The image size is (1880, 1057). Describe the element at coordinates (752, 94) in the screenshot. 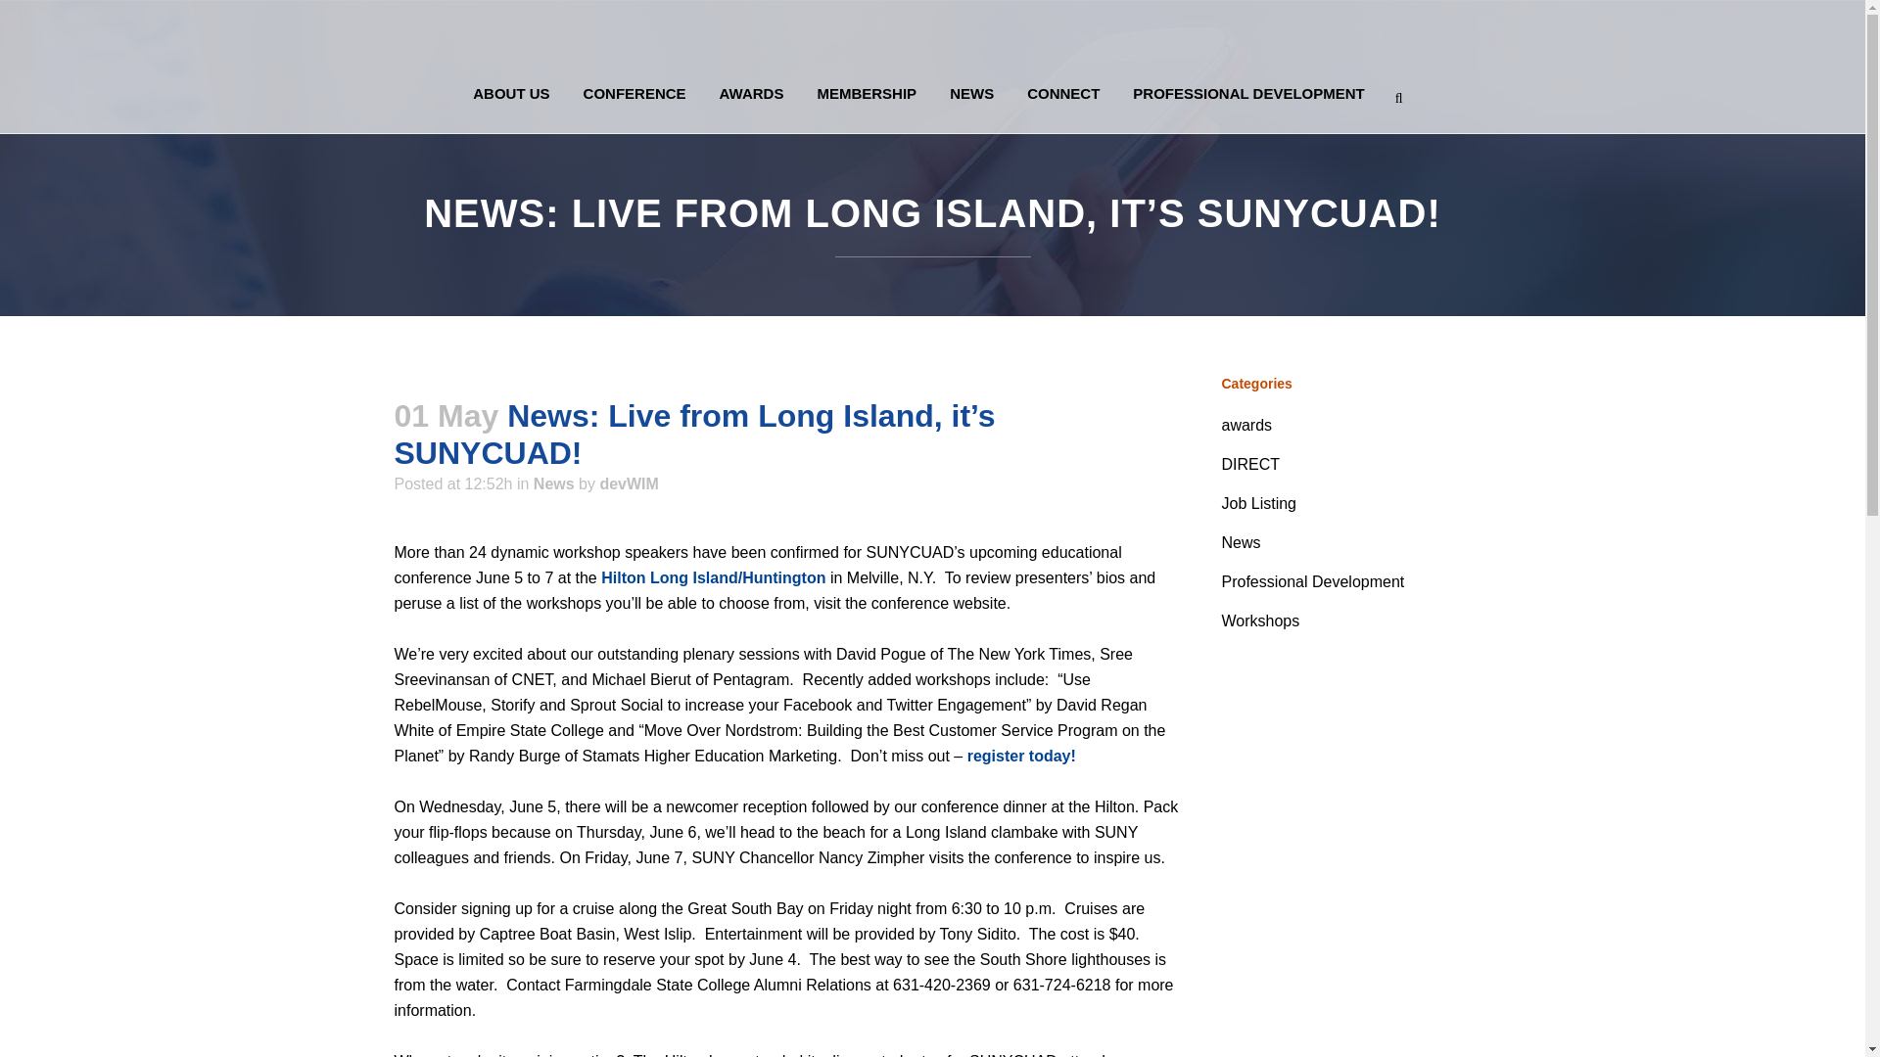

I see `AWARDS` at that location.